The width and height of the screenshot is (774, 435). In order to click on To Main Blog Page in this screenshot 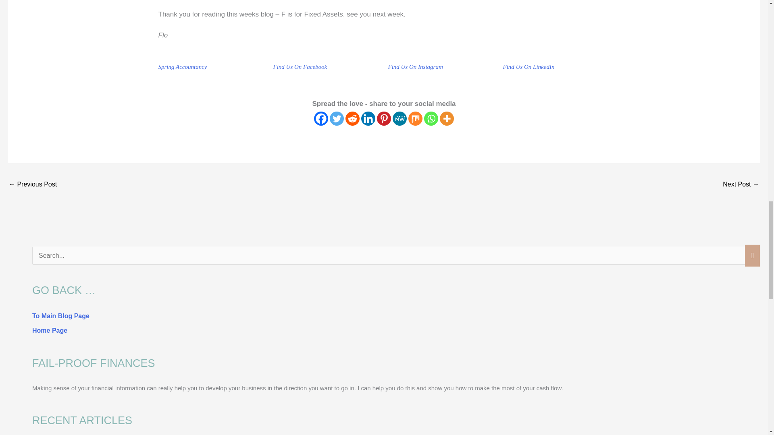, I will do `click(61, 316)`.